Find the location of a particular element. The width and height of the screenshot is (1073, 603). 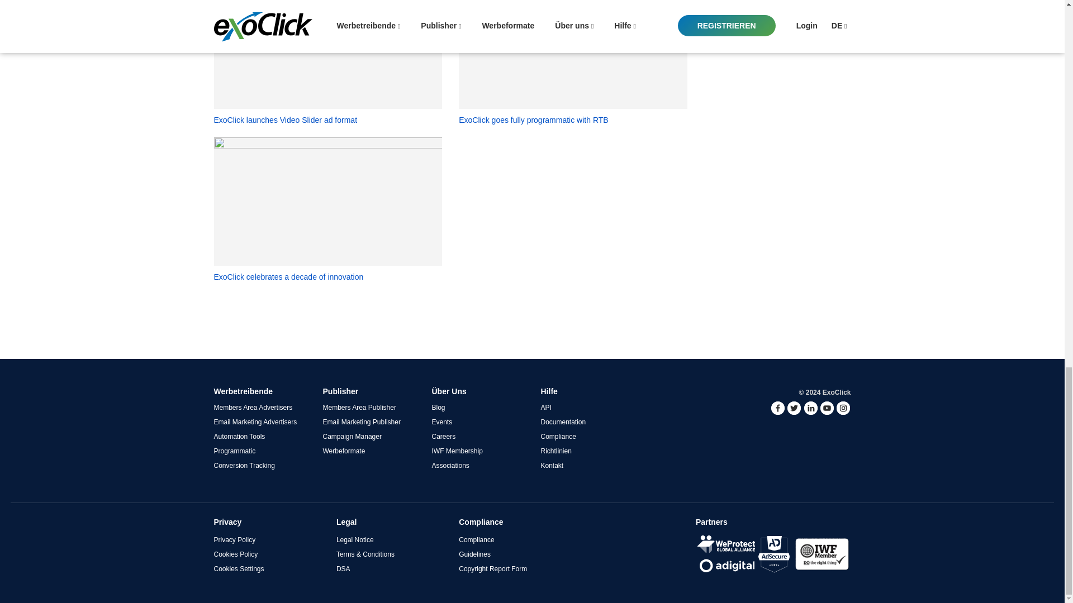

Youtube is located at coordinates (827, 408).